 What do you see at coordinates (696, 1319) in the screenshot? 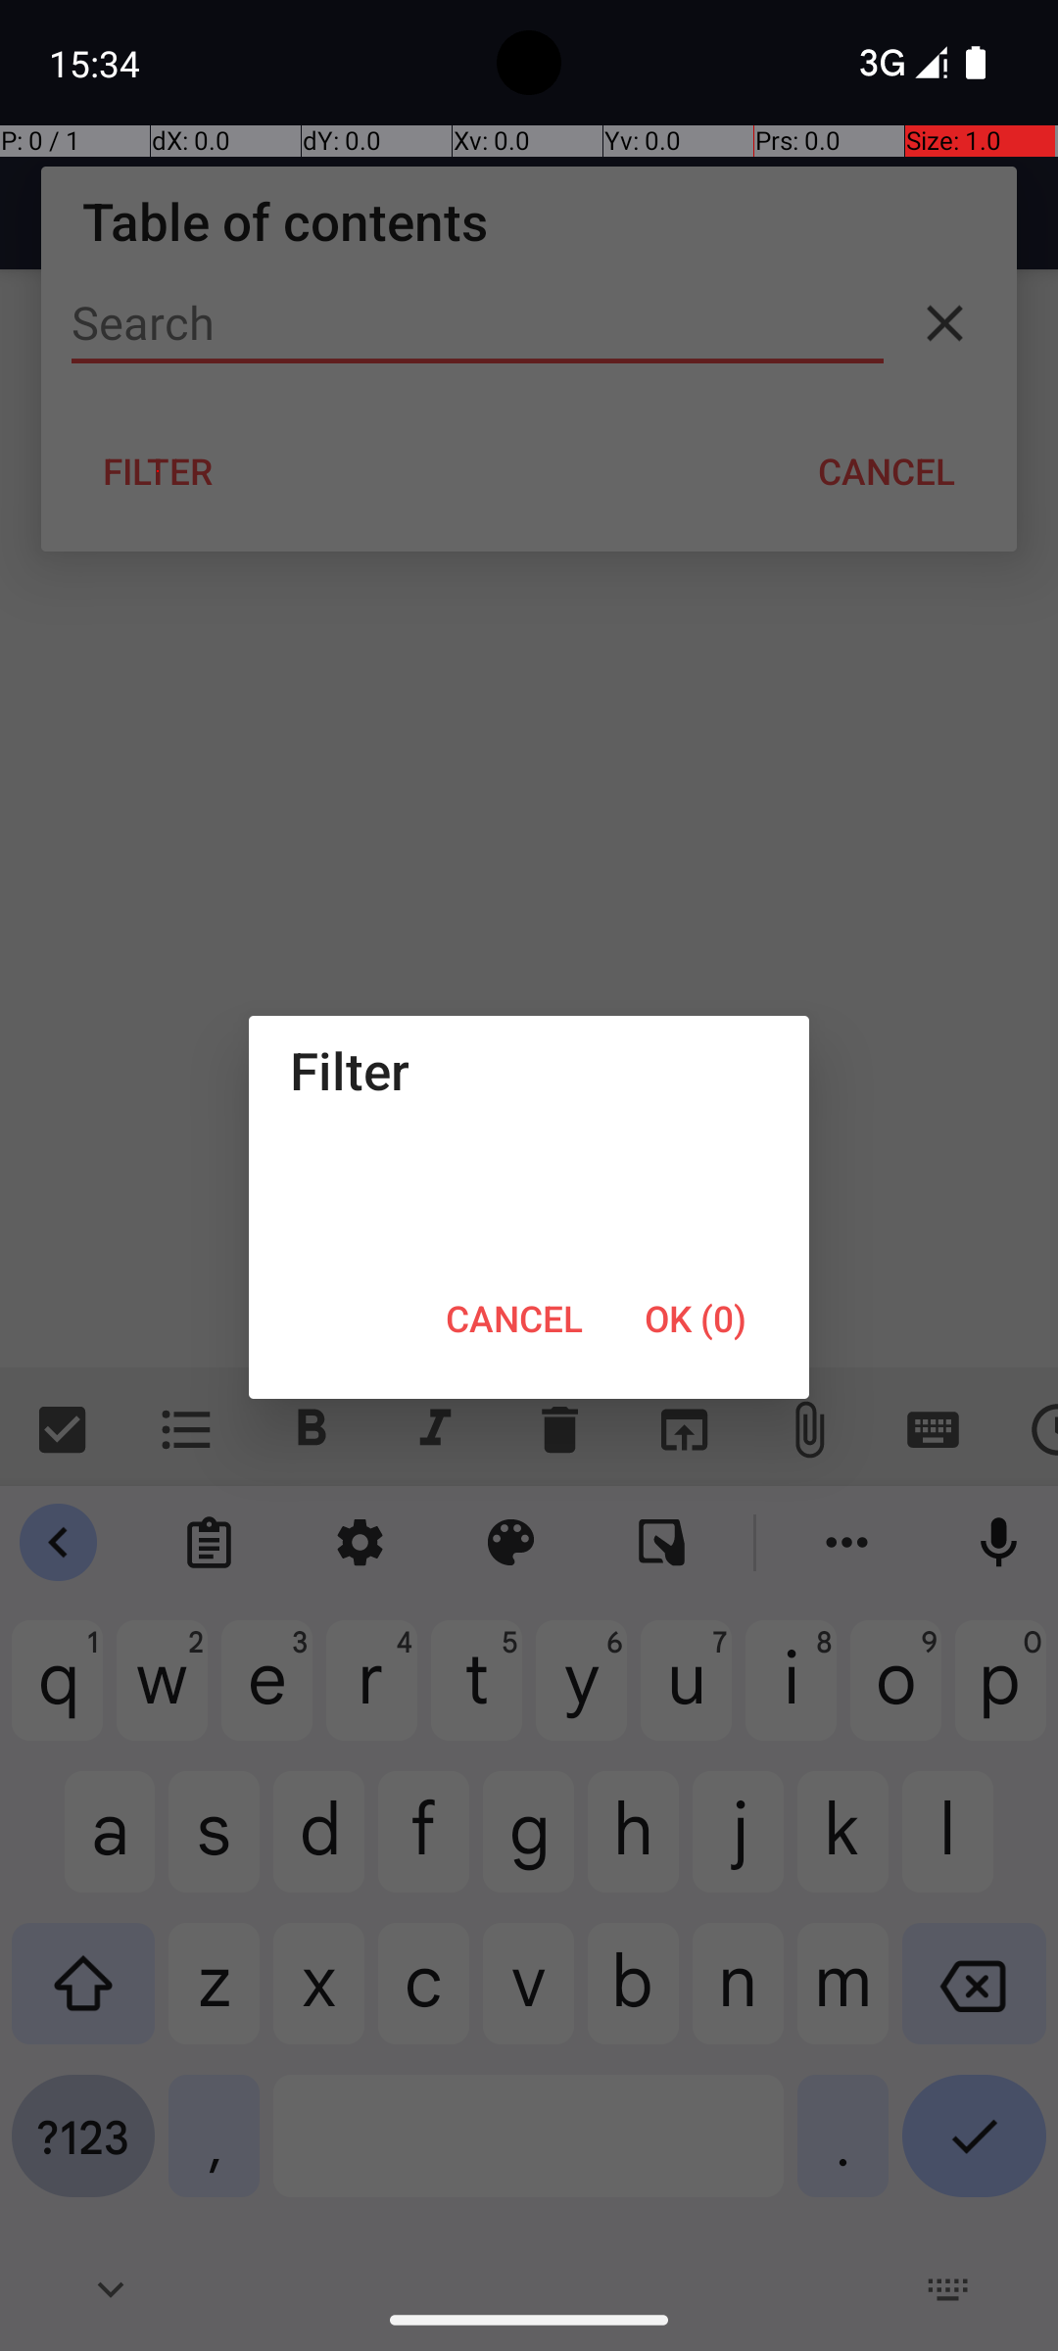
I see `OK (0)` at bounding box center [696, 1319].